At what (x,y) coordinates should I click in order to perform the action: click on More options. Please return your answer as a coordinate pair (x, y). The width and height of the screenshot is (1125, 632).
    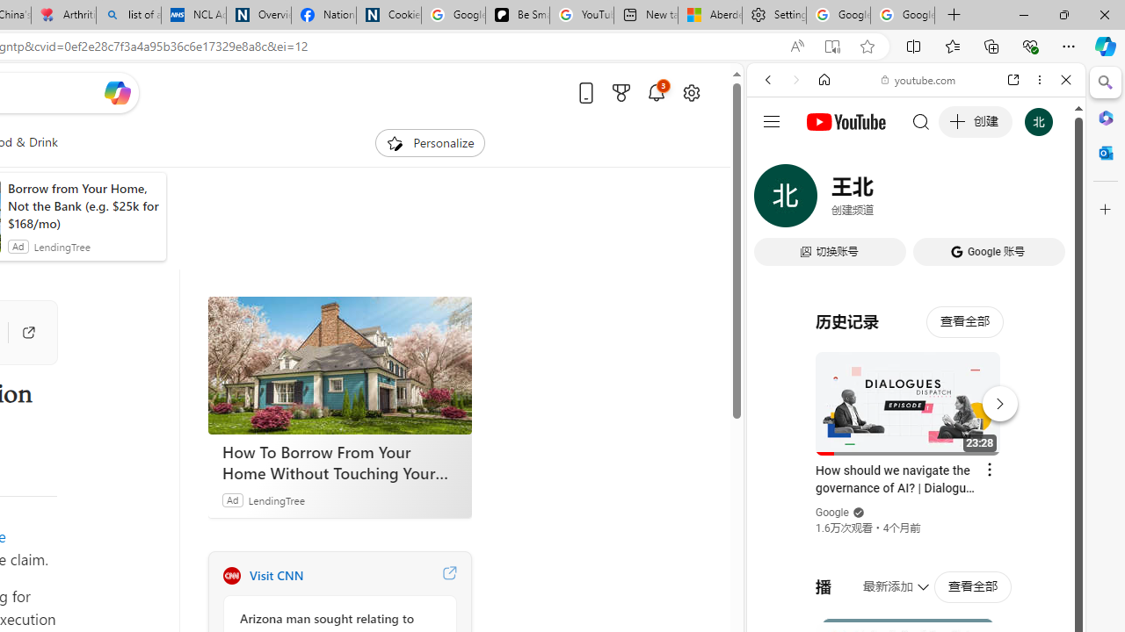
    Looking at the image, I should click on (1039, 80).